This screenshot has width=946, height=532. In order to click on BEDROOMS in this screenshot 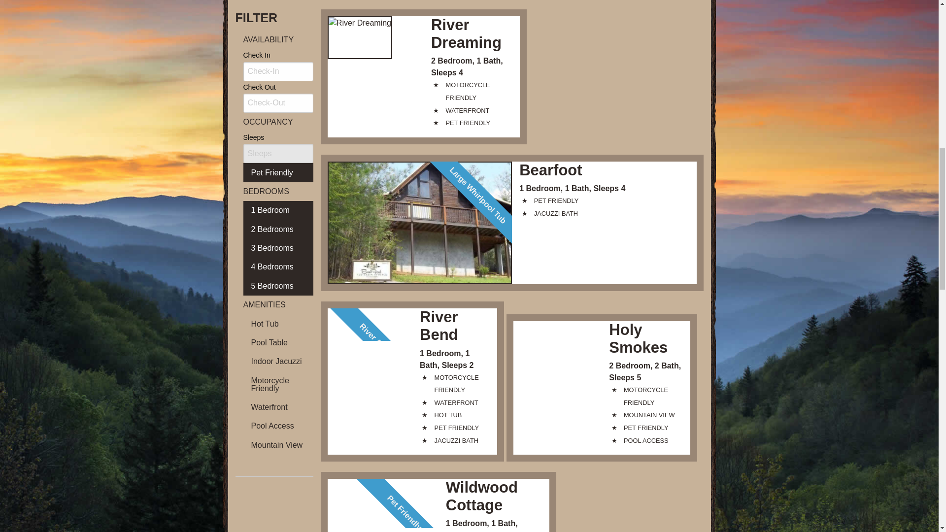, I will do `click(274, 192)`.